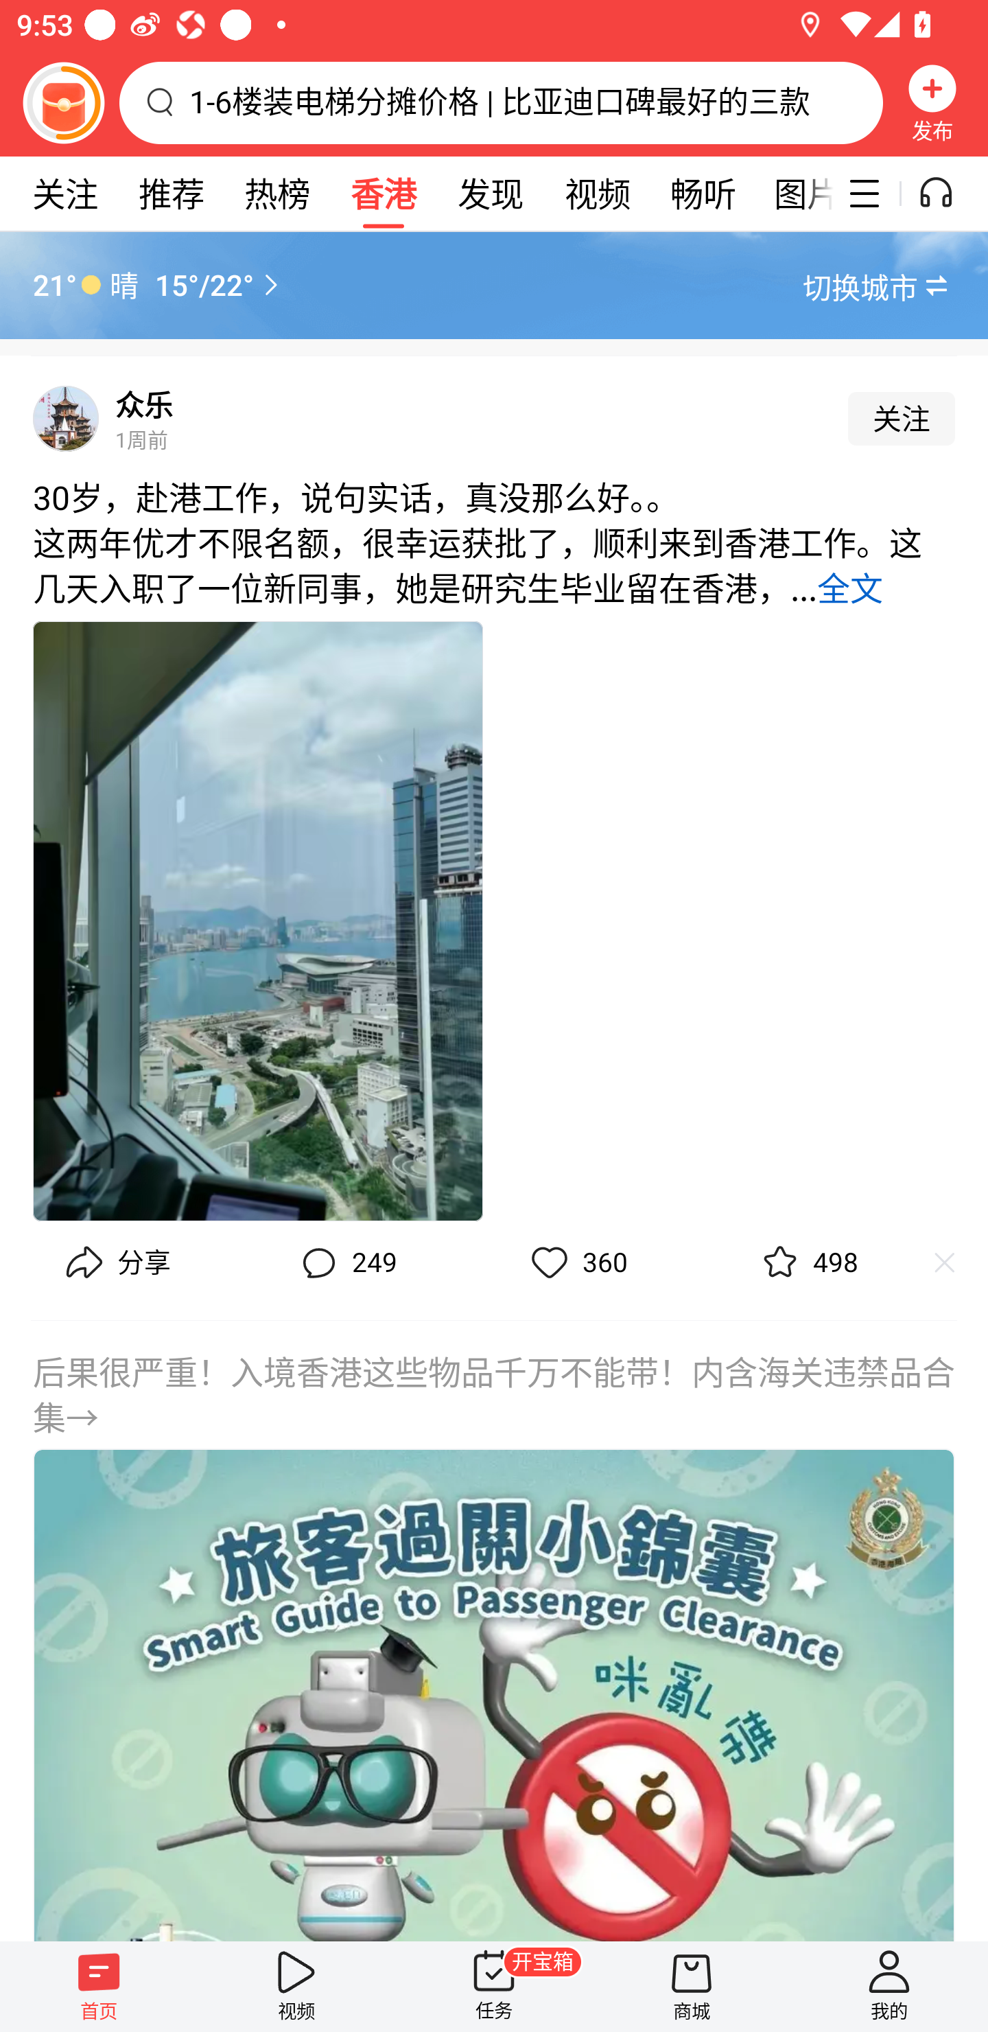 This screenshot has width=988, height=2032. Describe the element at coordinates (902, 419) in the screenshot. I see `关注` at that location.